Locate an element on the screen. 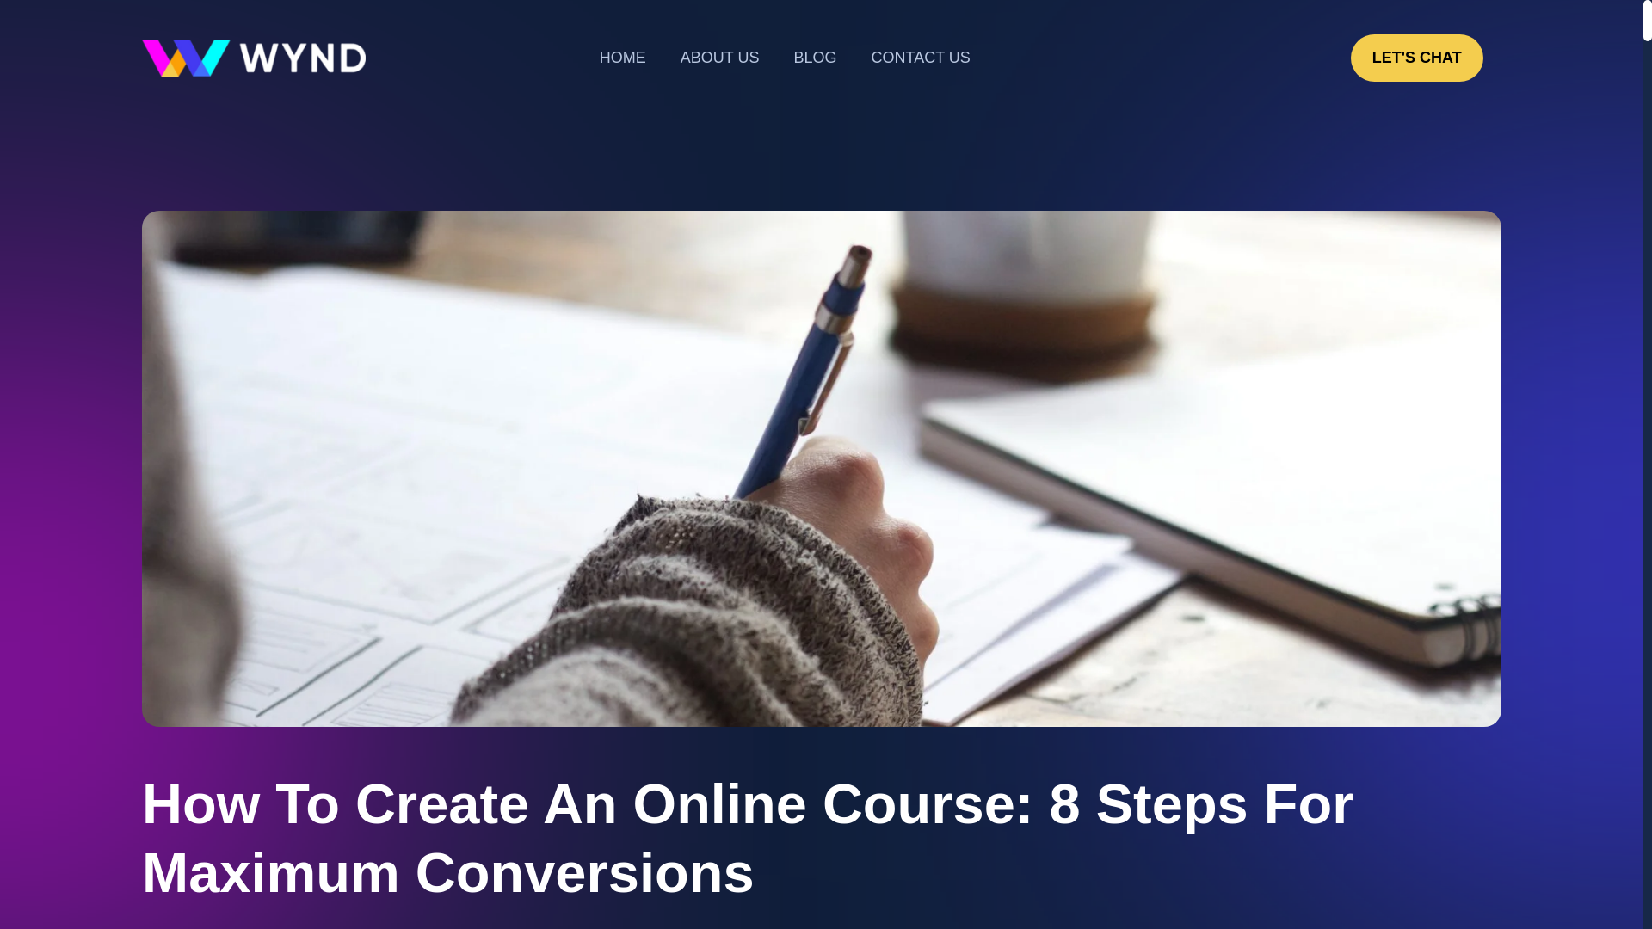 Image resolution: width=1652 pixels, height=929 pixels. BLOG is located at coordinates (815, 58).